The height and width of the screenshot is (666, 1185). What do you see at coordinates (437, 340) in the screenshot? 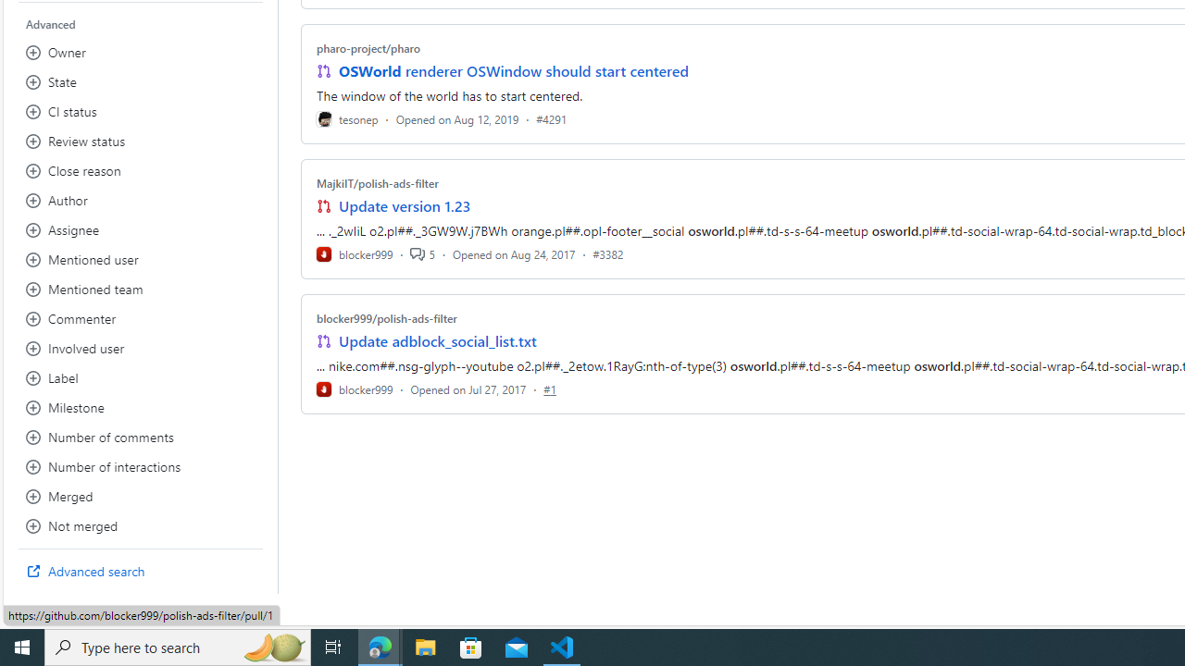
I see `Update adblock_social_list.txt` at bounding box center [437, 340].